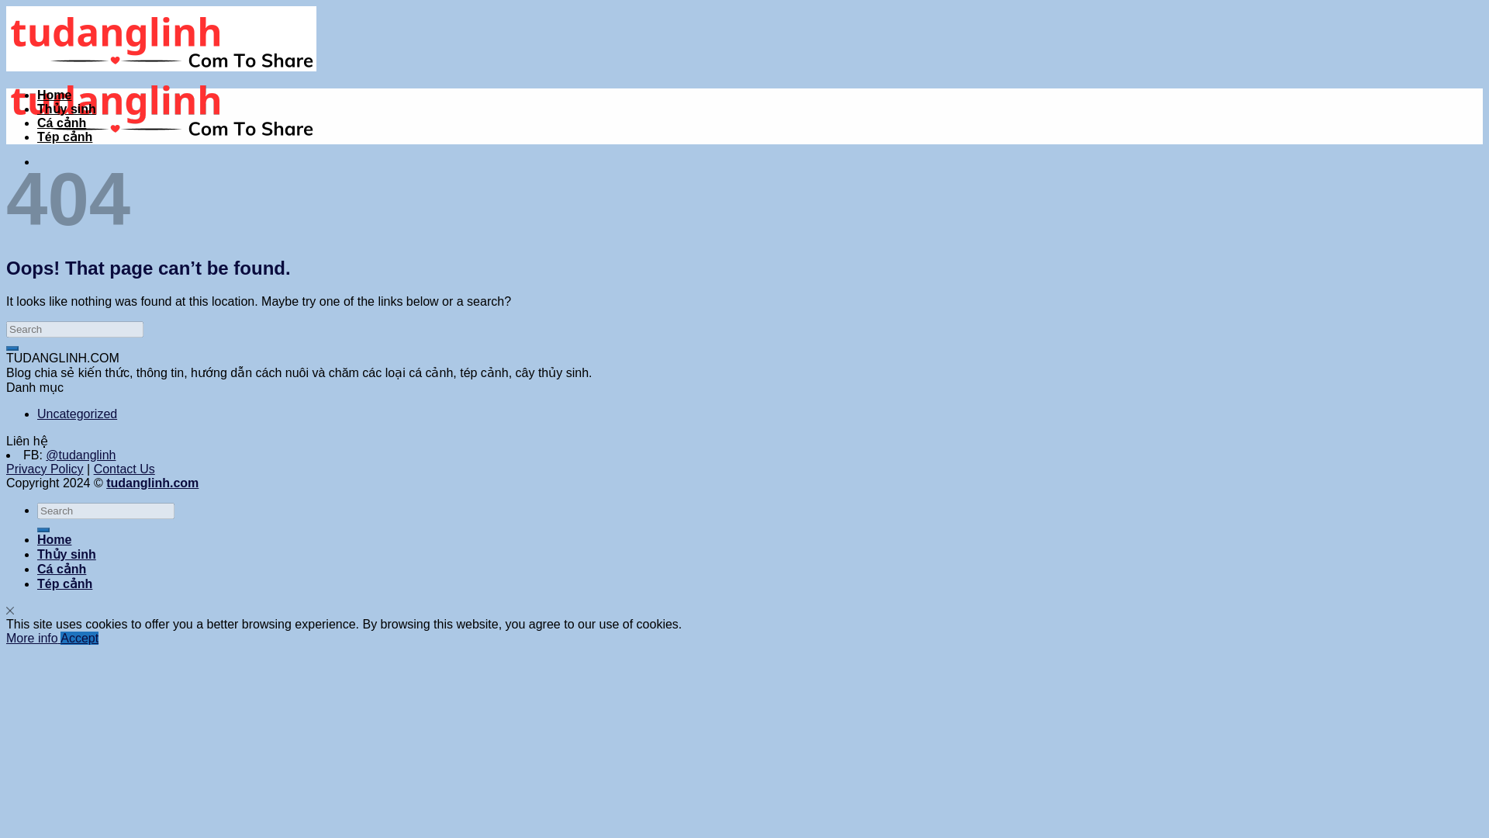 The width and height of the screenshot is (1489, 838). I want to click on Home, so click(54, 95).